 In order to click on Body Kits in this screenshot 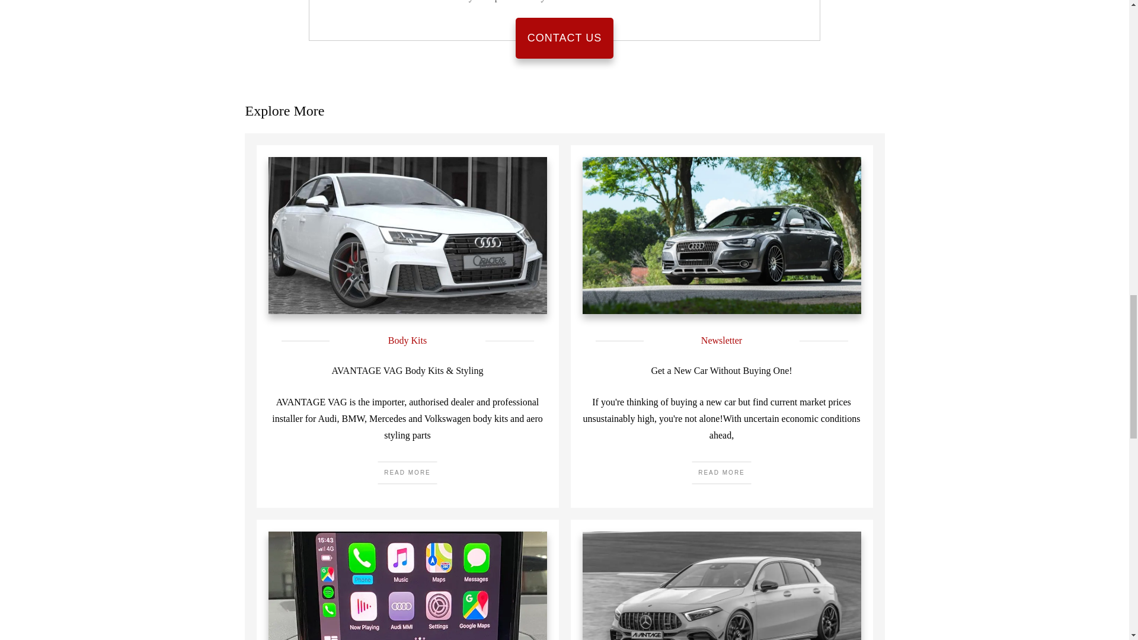, I will do `click(407, 340)`.